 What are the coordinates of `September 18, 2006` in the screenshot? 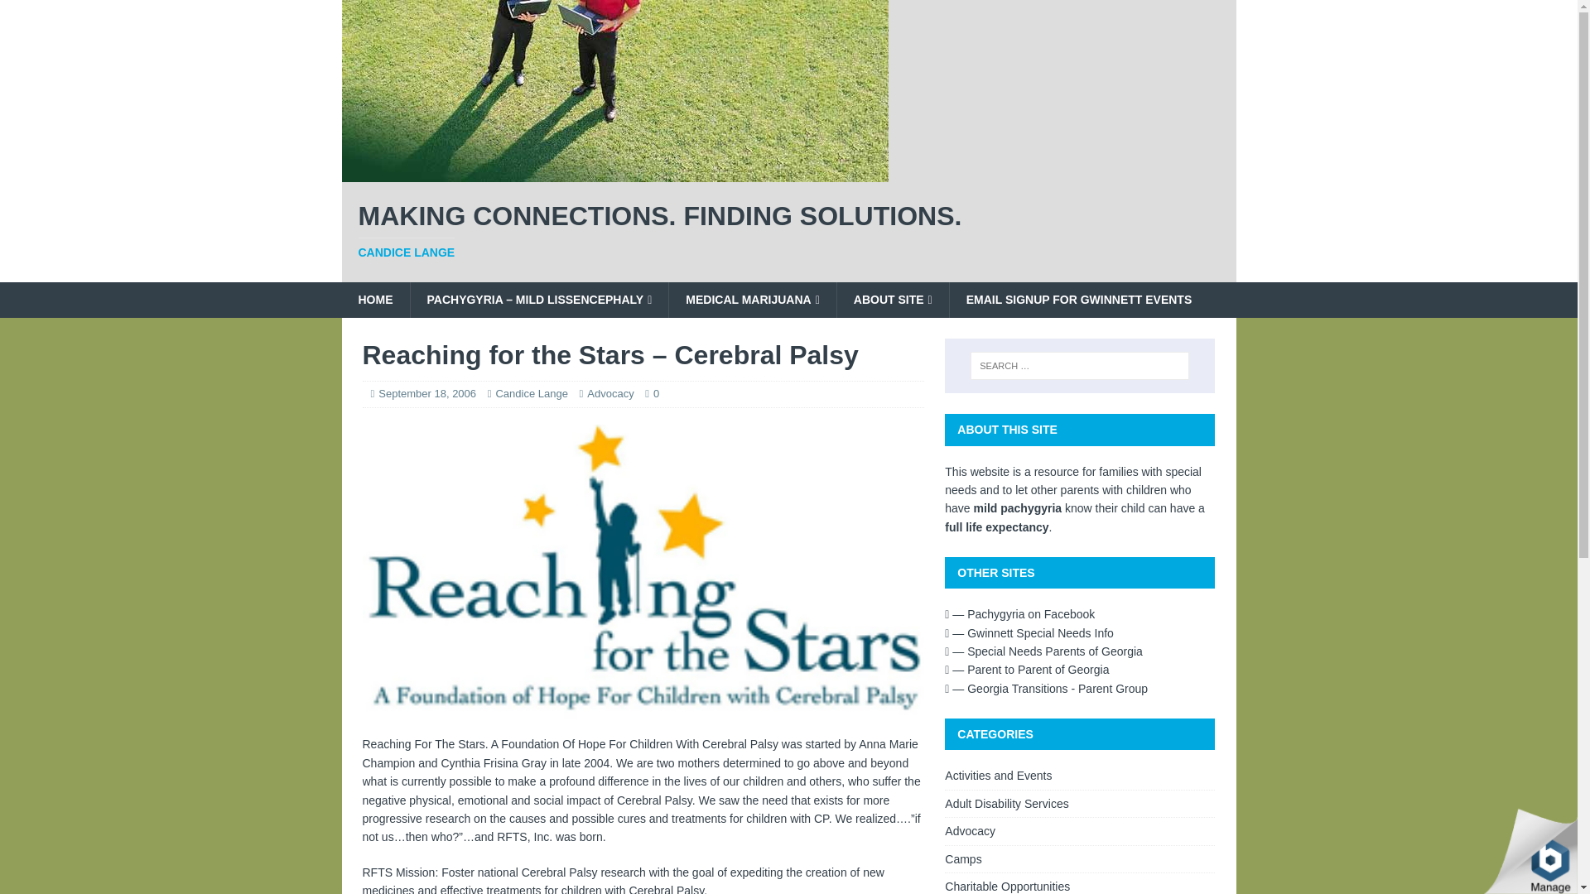 It's located at (1029, 633).